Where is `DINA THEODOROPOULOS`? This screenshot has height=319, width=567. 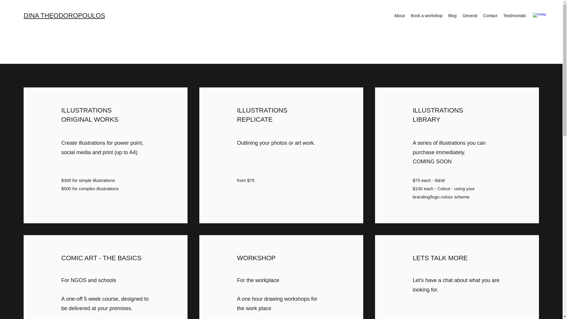
DINA THEODOROPOULOS is located at coordinates (64, 15).